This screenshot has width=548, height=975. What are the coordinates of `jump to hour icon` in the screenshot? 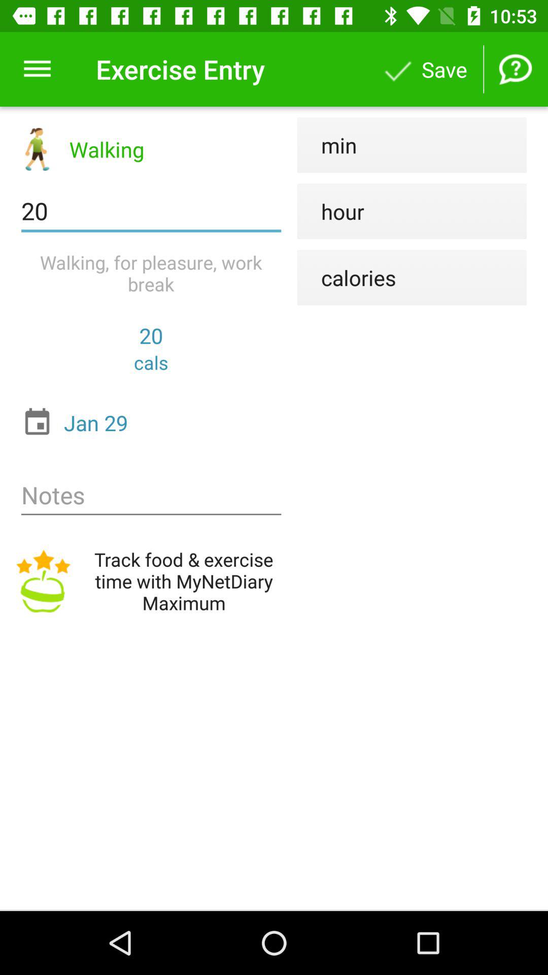 It's located at (330, 211).